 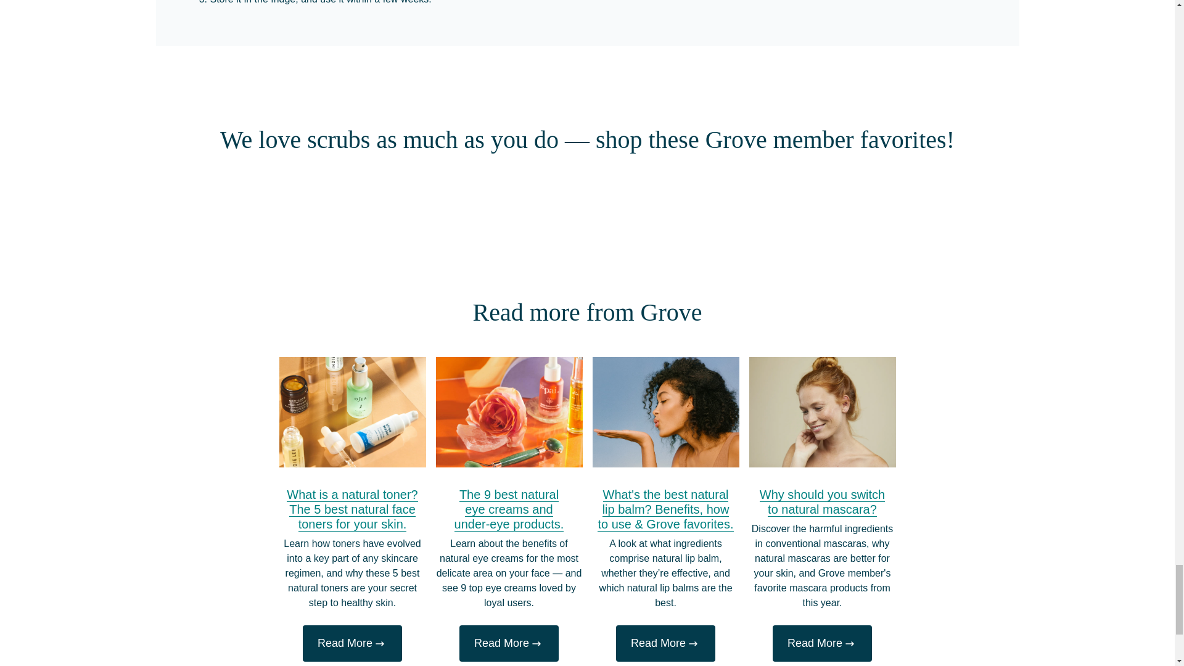 What do you see at coordinates (536, 644) in the screenshot?
I see `arrow` at bounding box center [536, 644].